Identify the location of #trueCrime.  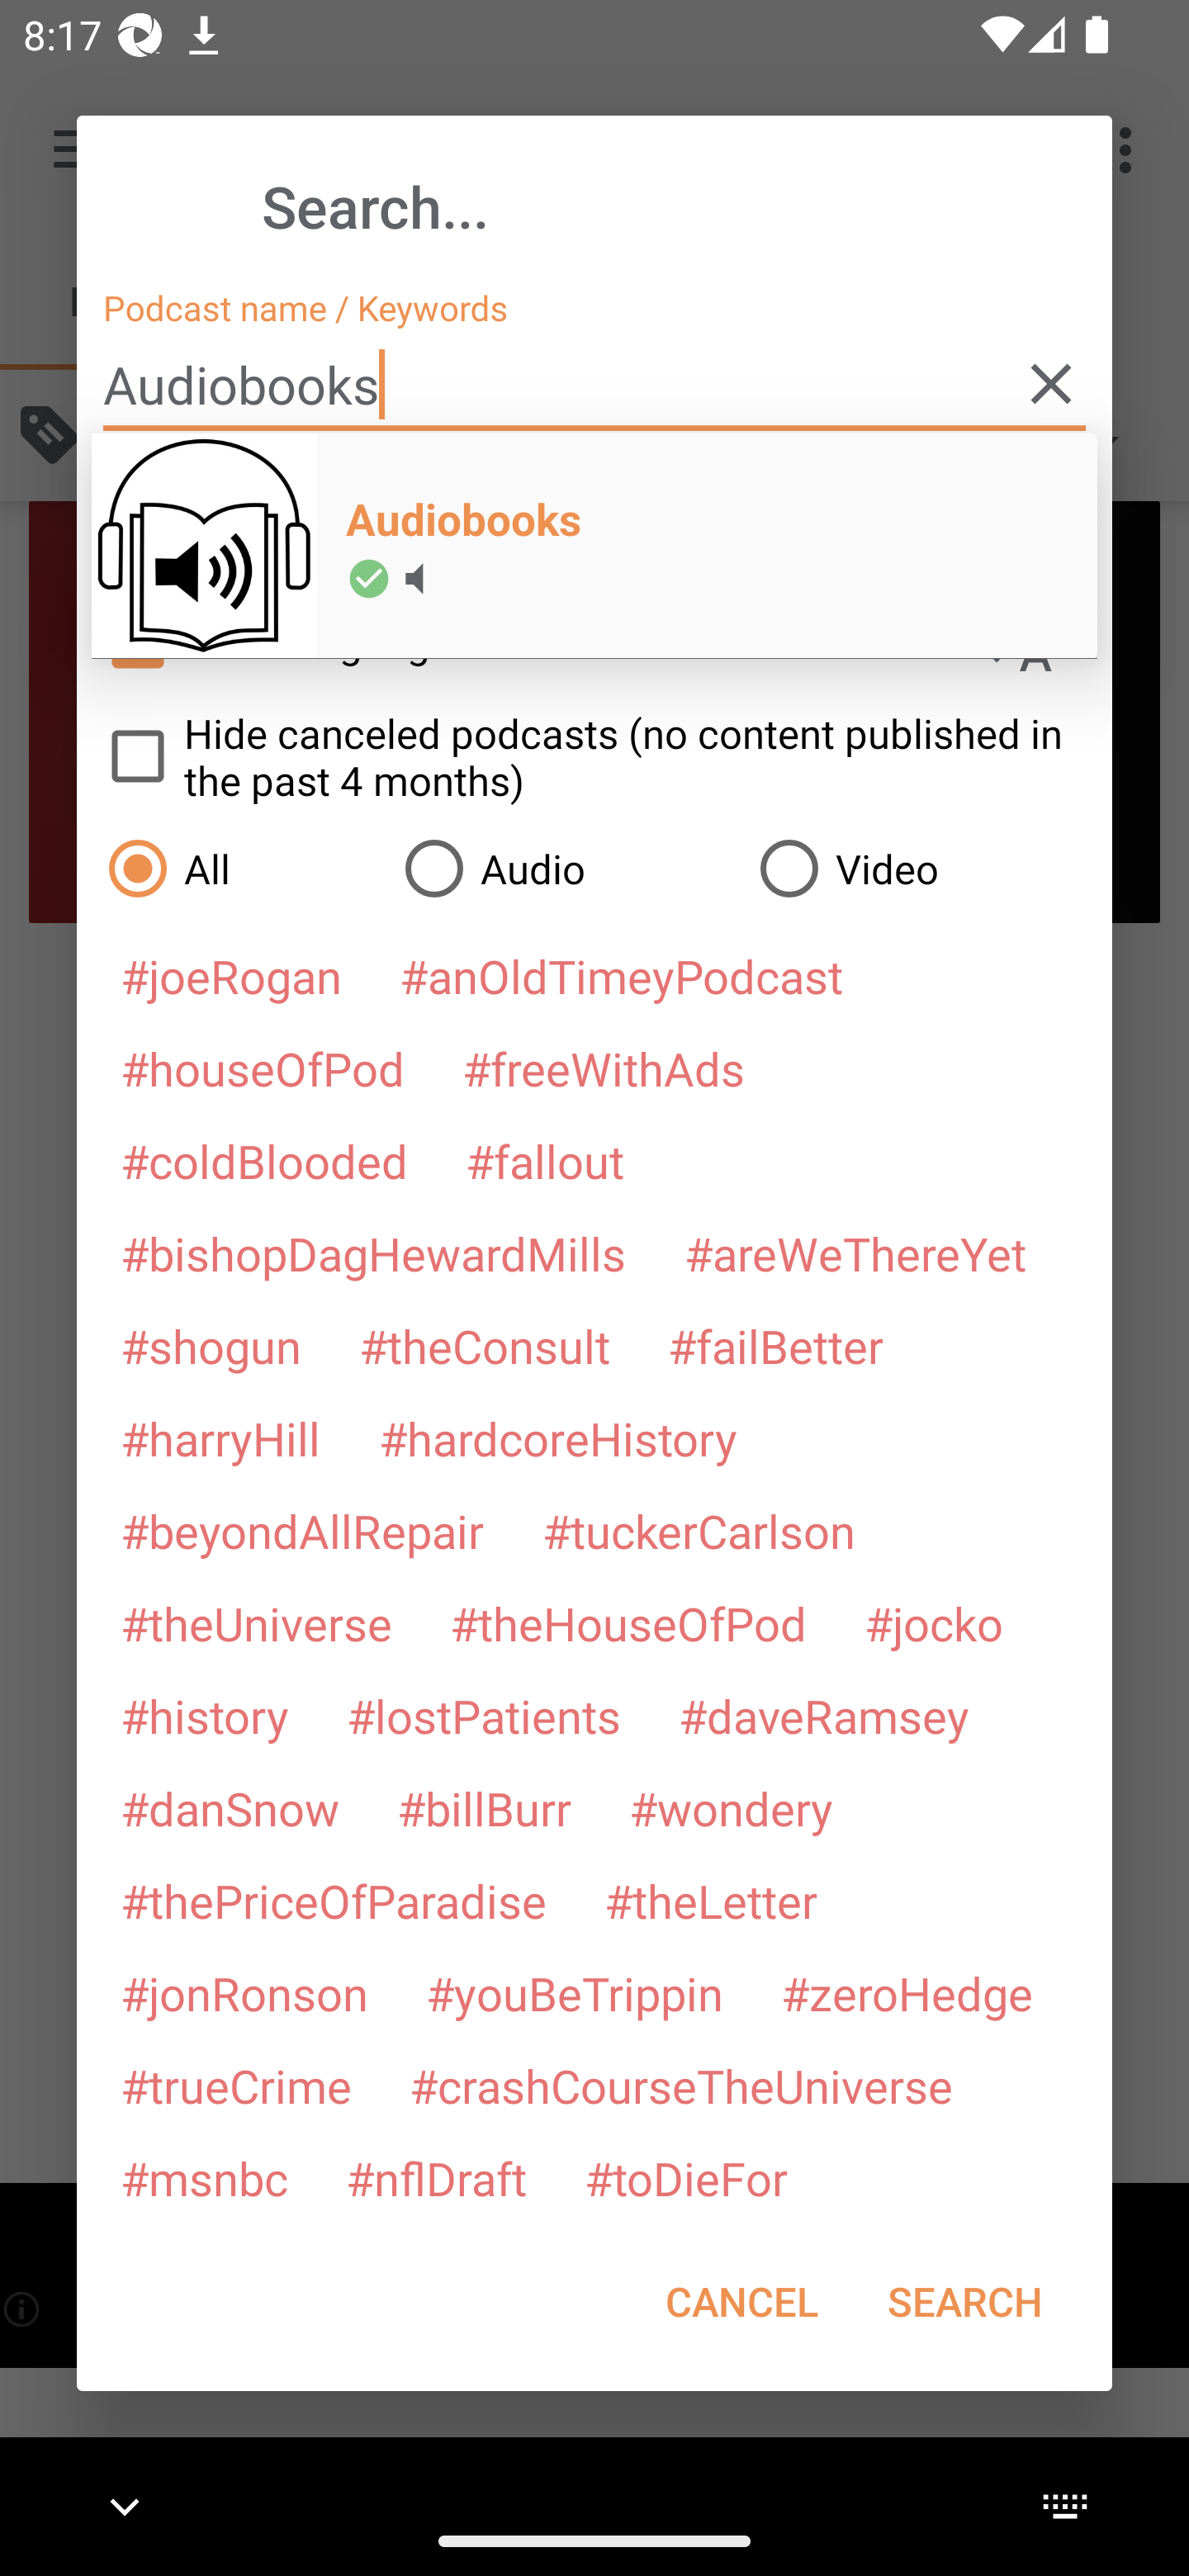
(236, 2085).